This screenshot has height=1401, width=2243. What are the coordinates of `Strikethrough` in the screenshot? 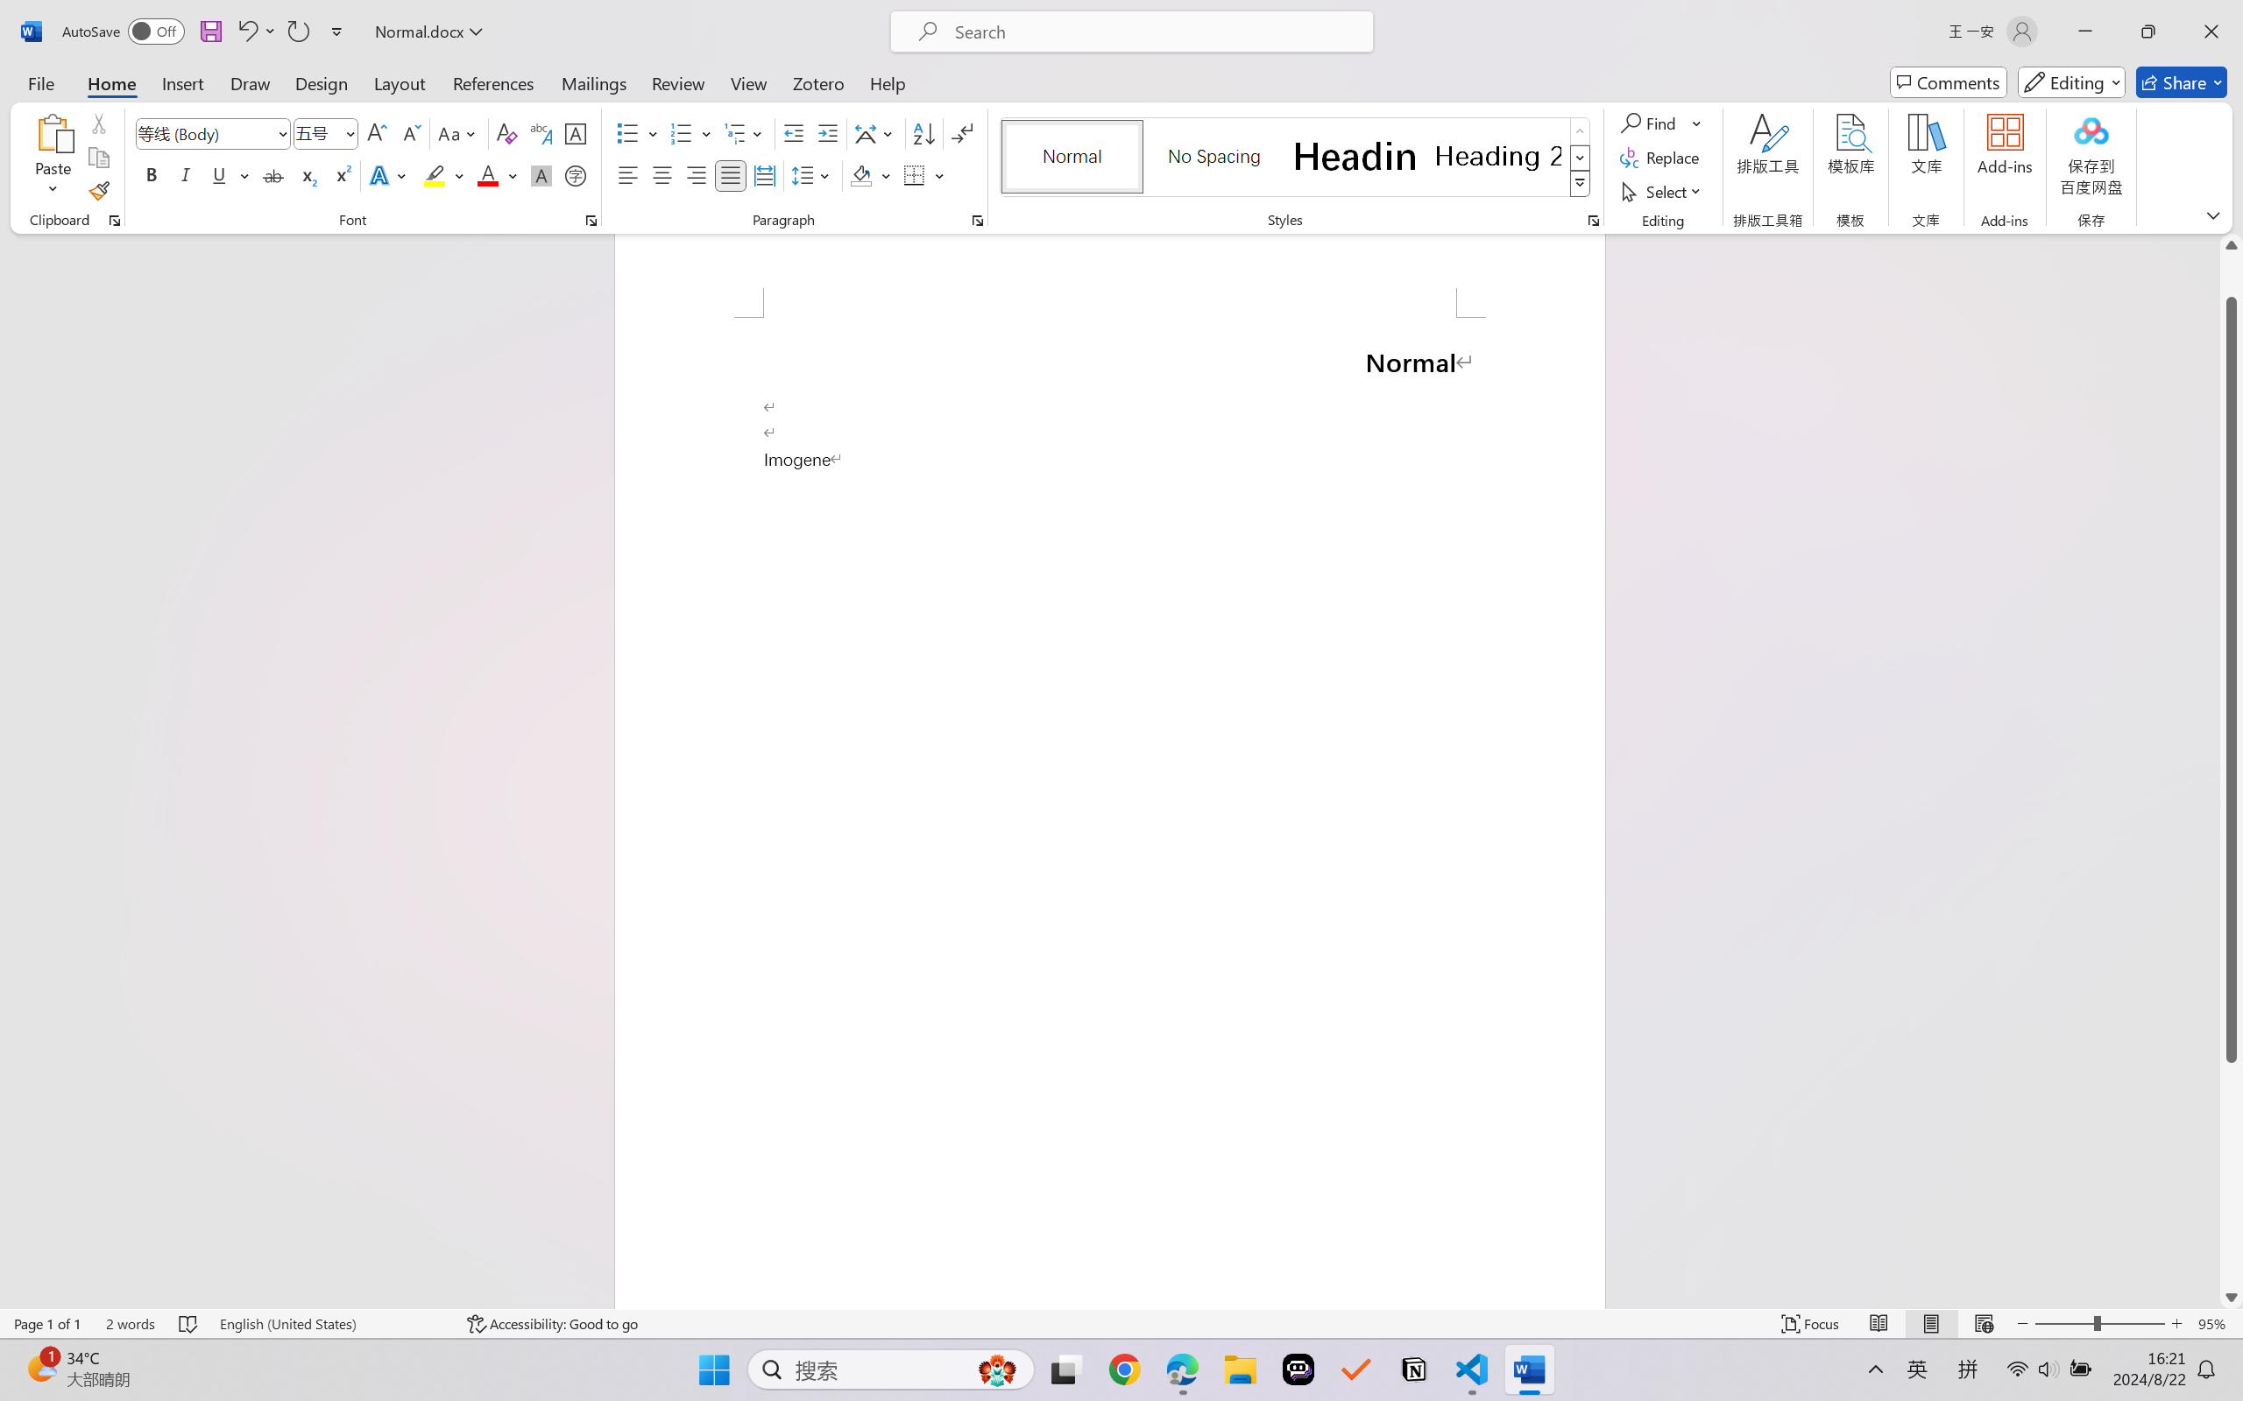 It's located at (273, 175).